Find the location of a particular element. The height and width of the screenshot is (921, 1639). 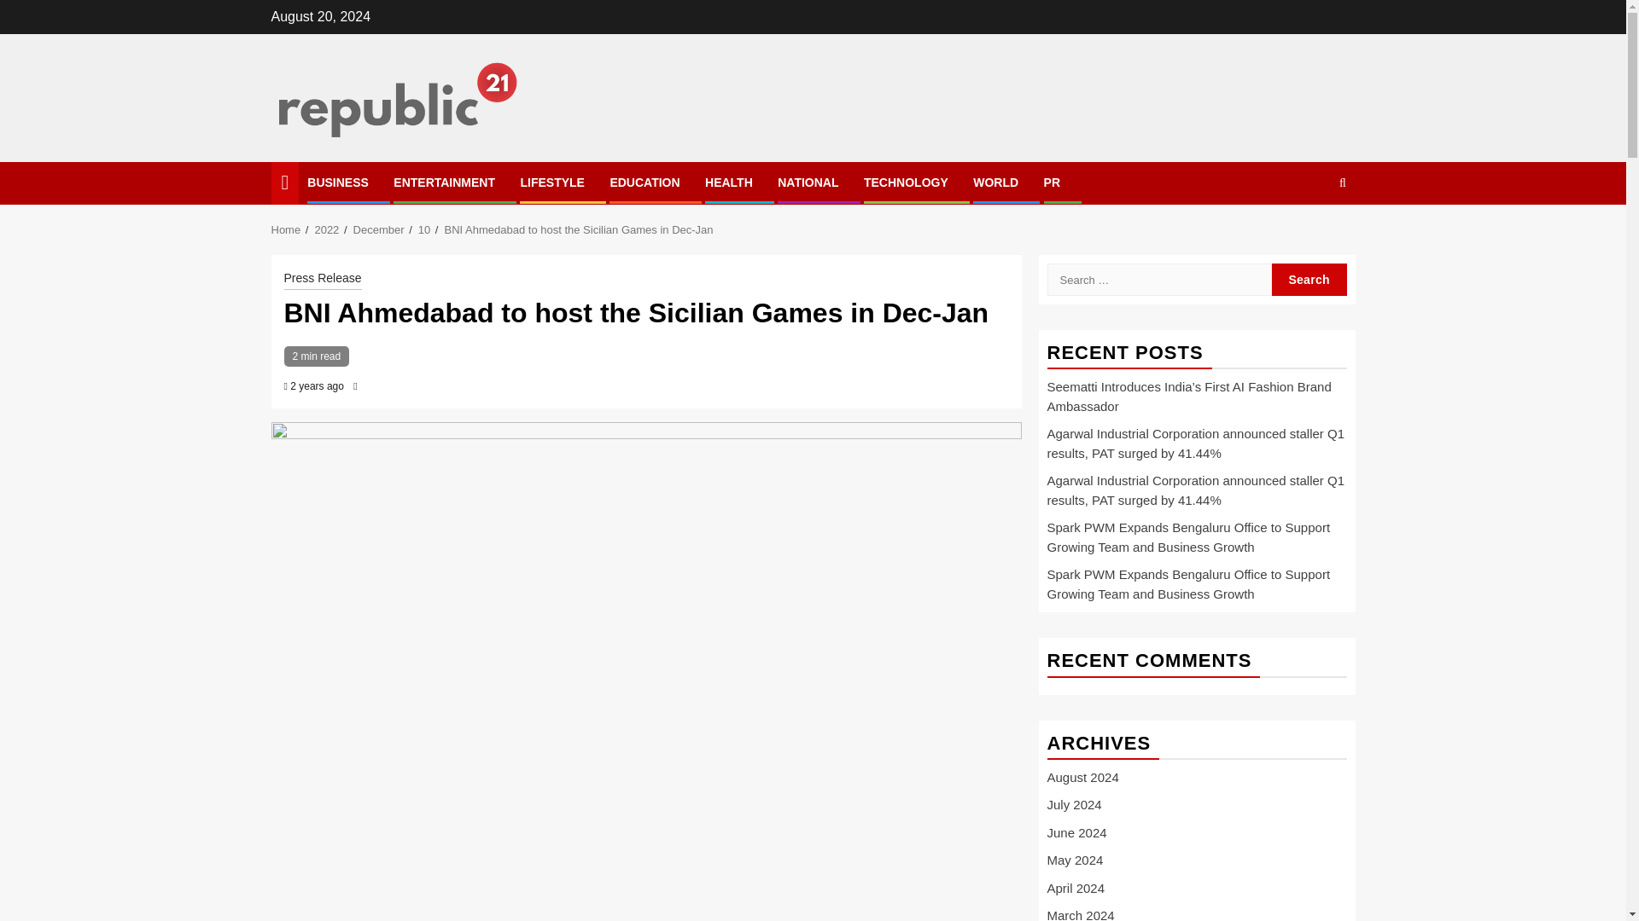

Search is located at coordinates (1309, 279).